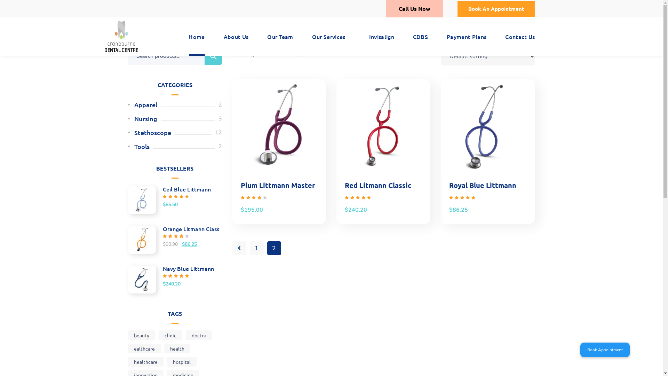  Describe the element at coordinates (520, 37) in the screenshot. I see `Contact Us` at that location.